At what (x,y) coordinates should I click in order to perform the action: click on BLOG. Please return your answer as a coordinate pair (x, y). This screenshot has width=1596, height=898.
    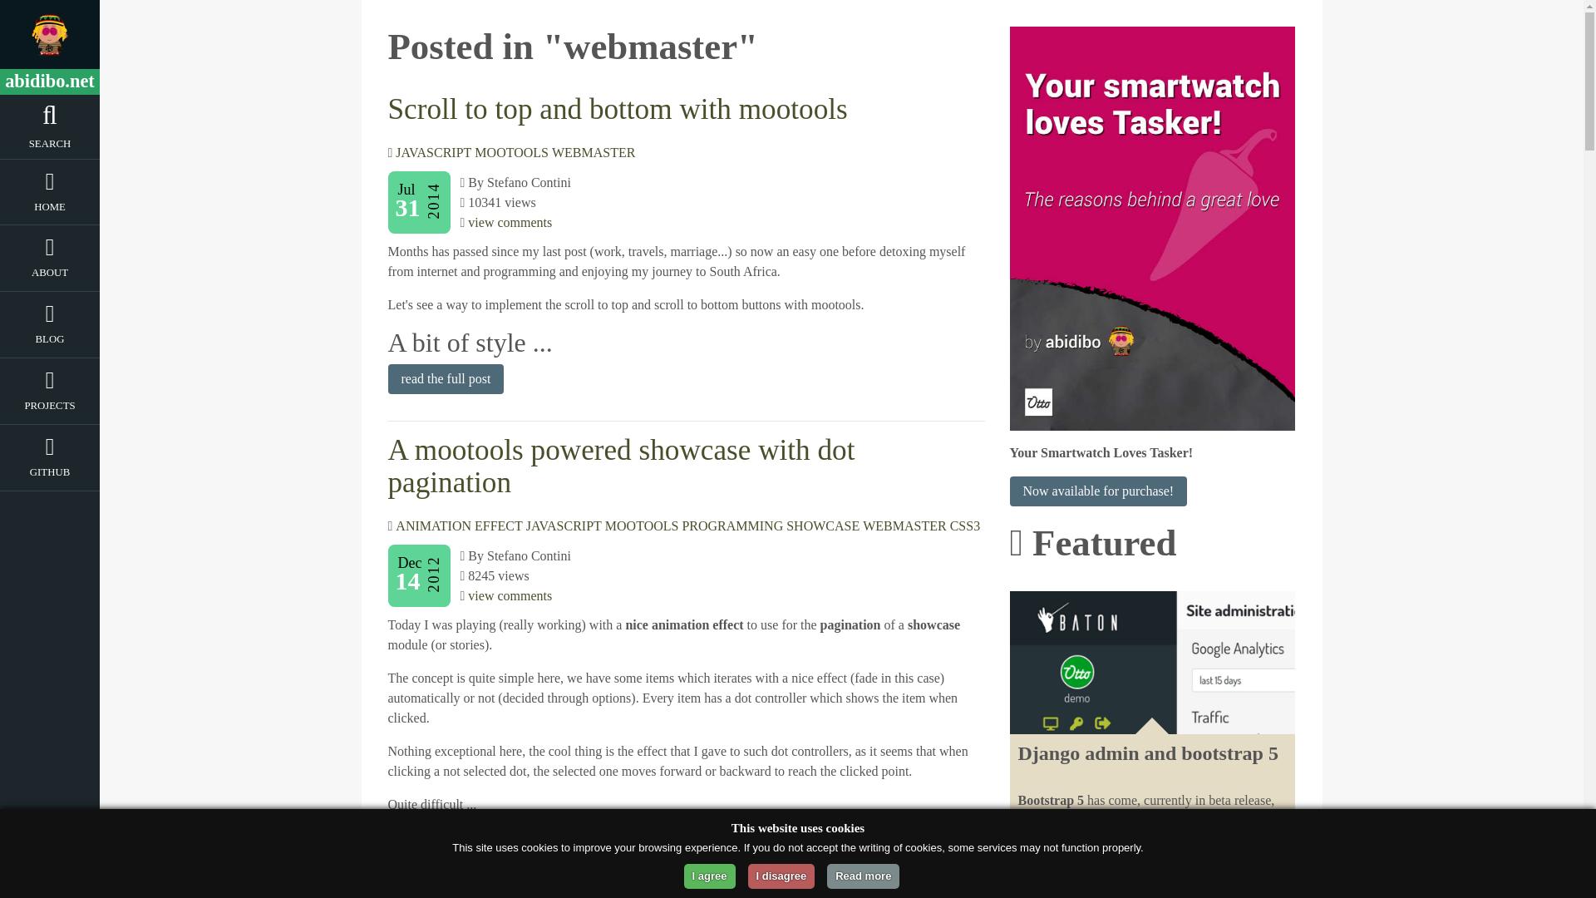
    Looking at the image, I should click on (50, 343).